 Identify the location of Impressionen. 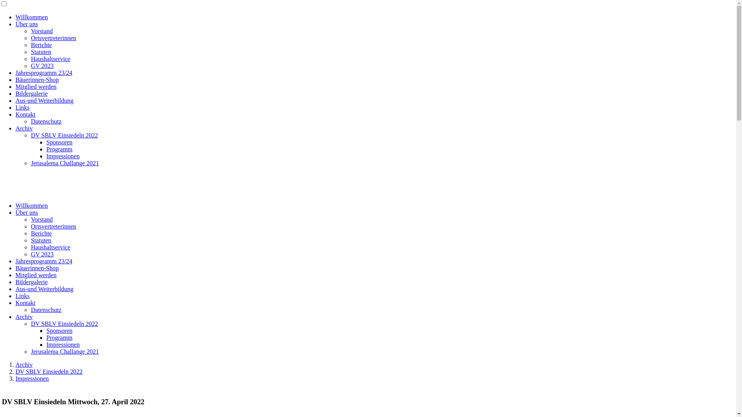
(63, 156).